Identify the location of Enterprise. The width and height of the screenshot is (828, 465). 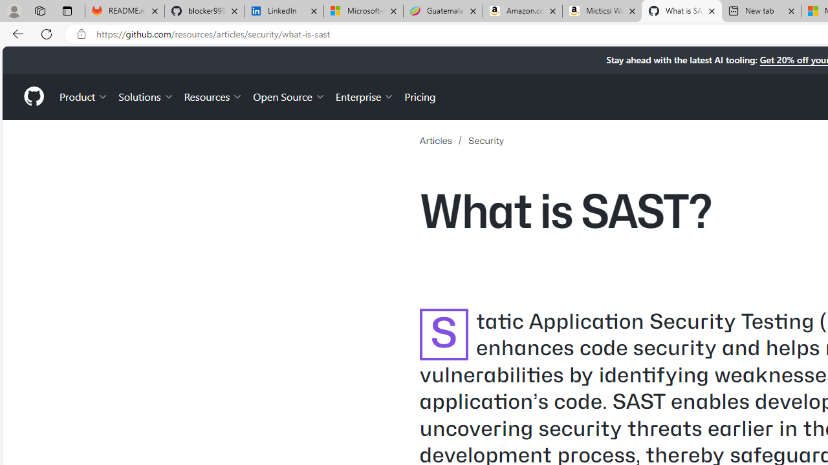
(365, 96).